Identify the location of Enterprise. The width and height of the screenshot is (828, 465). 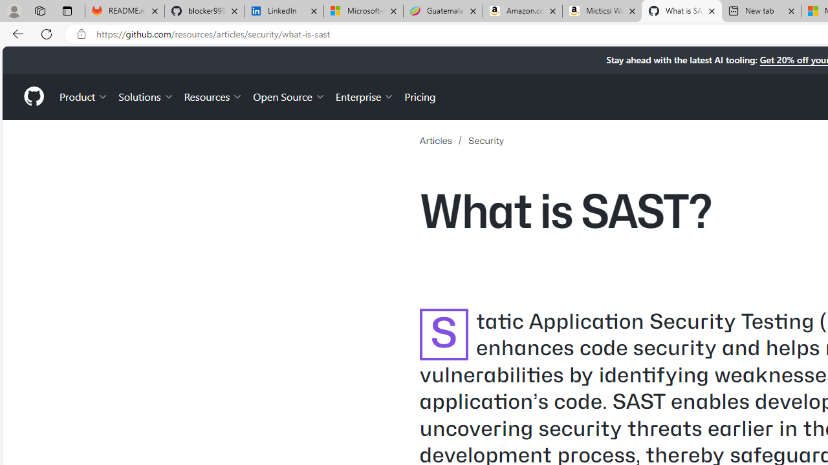
(365, 96).